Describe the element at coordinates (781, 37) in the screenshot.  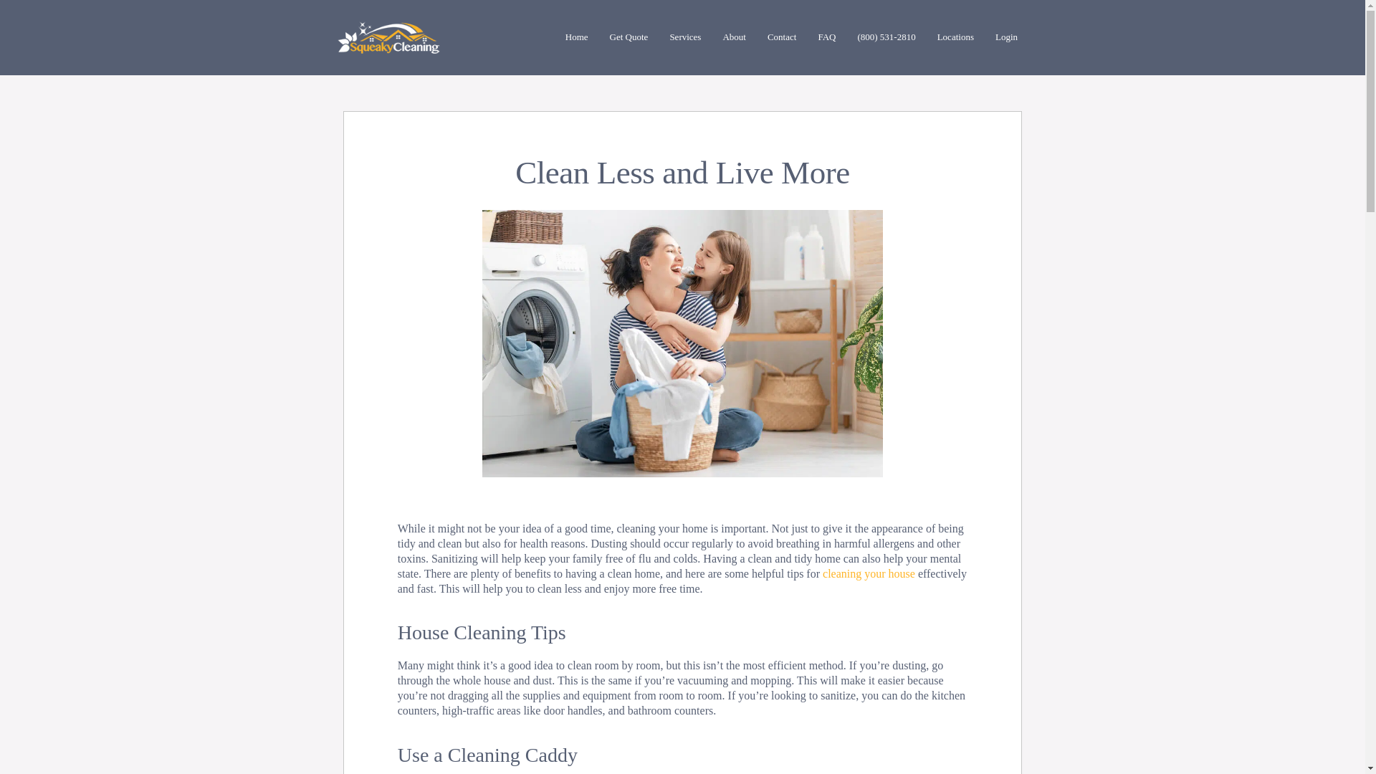
I see `Contact` at that location.